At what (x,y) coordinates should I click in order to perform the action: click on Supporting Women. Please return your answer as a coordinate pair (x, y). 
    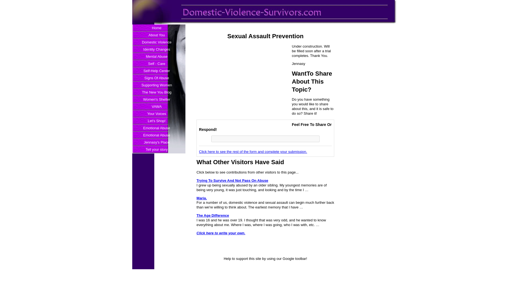
    Looking at the image, I should click on (156, 85).